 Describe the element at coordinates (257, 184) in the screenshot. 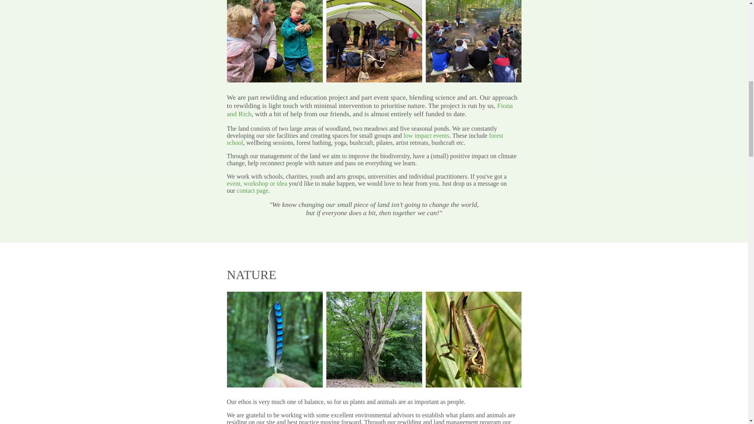

I see `event, workshop or idea` at that location.